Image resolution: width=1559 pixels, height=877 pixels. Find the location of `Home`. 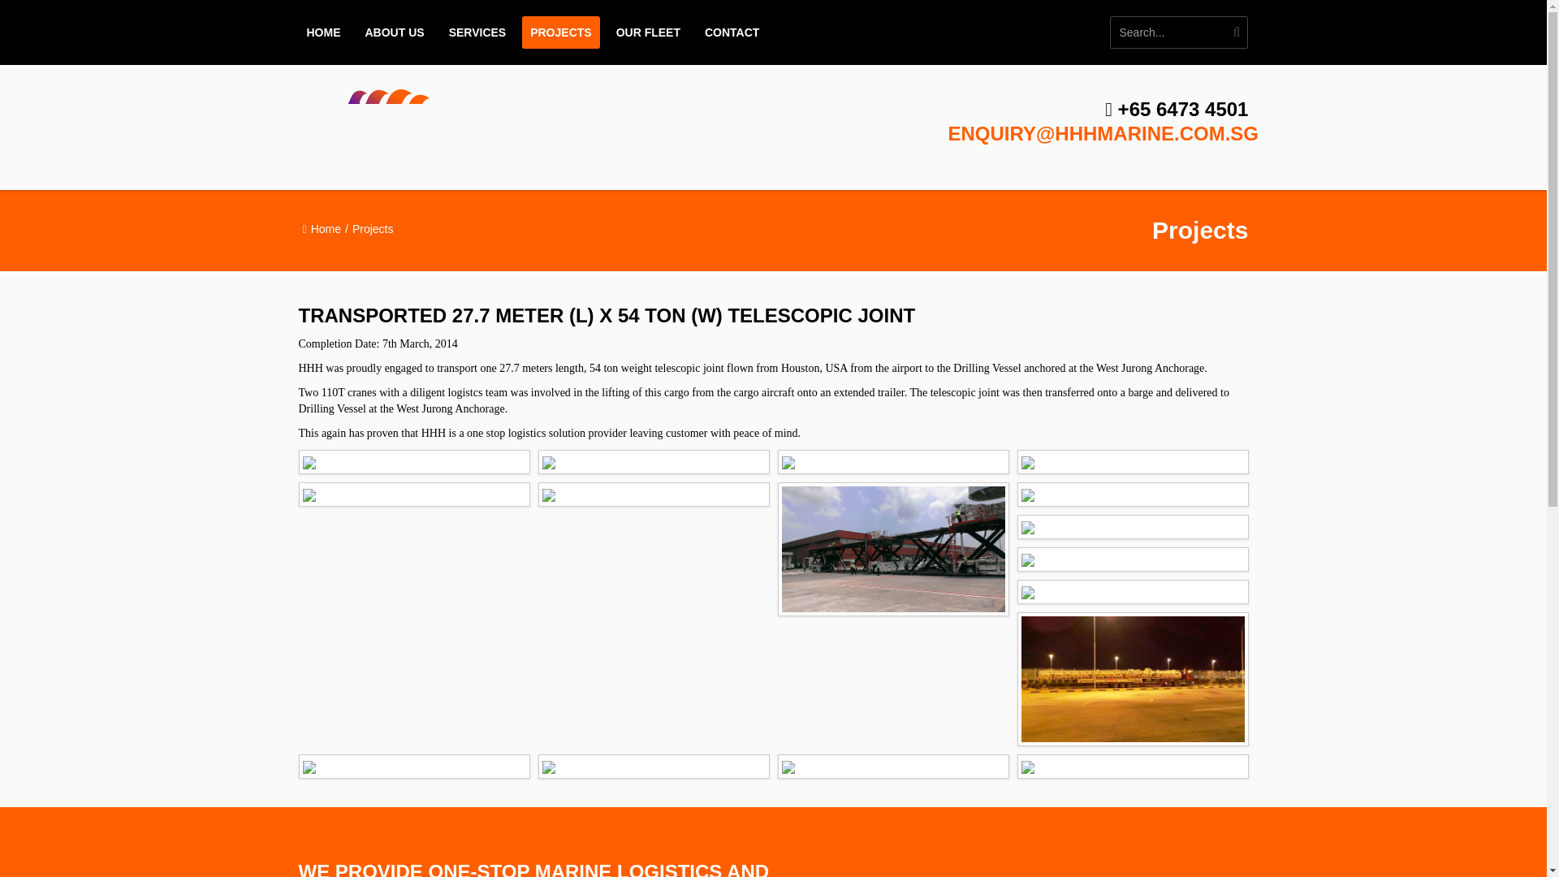

Home is located at coordinates (326, 229).